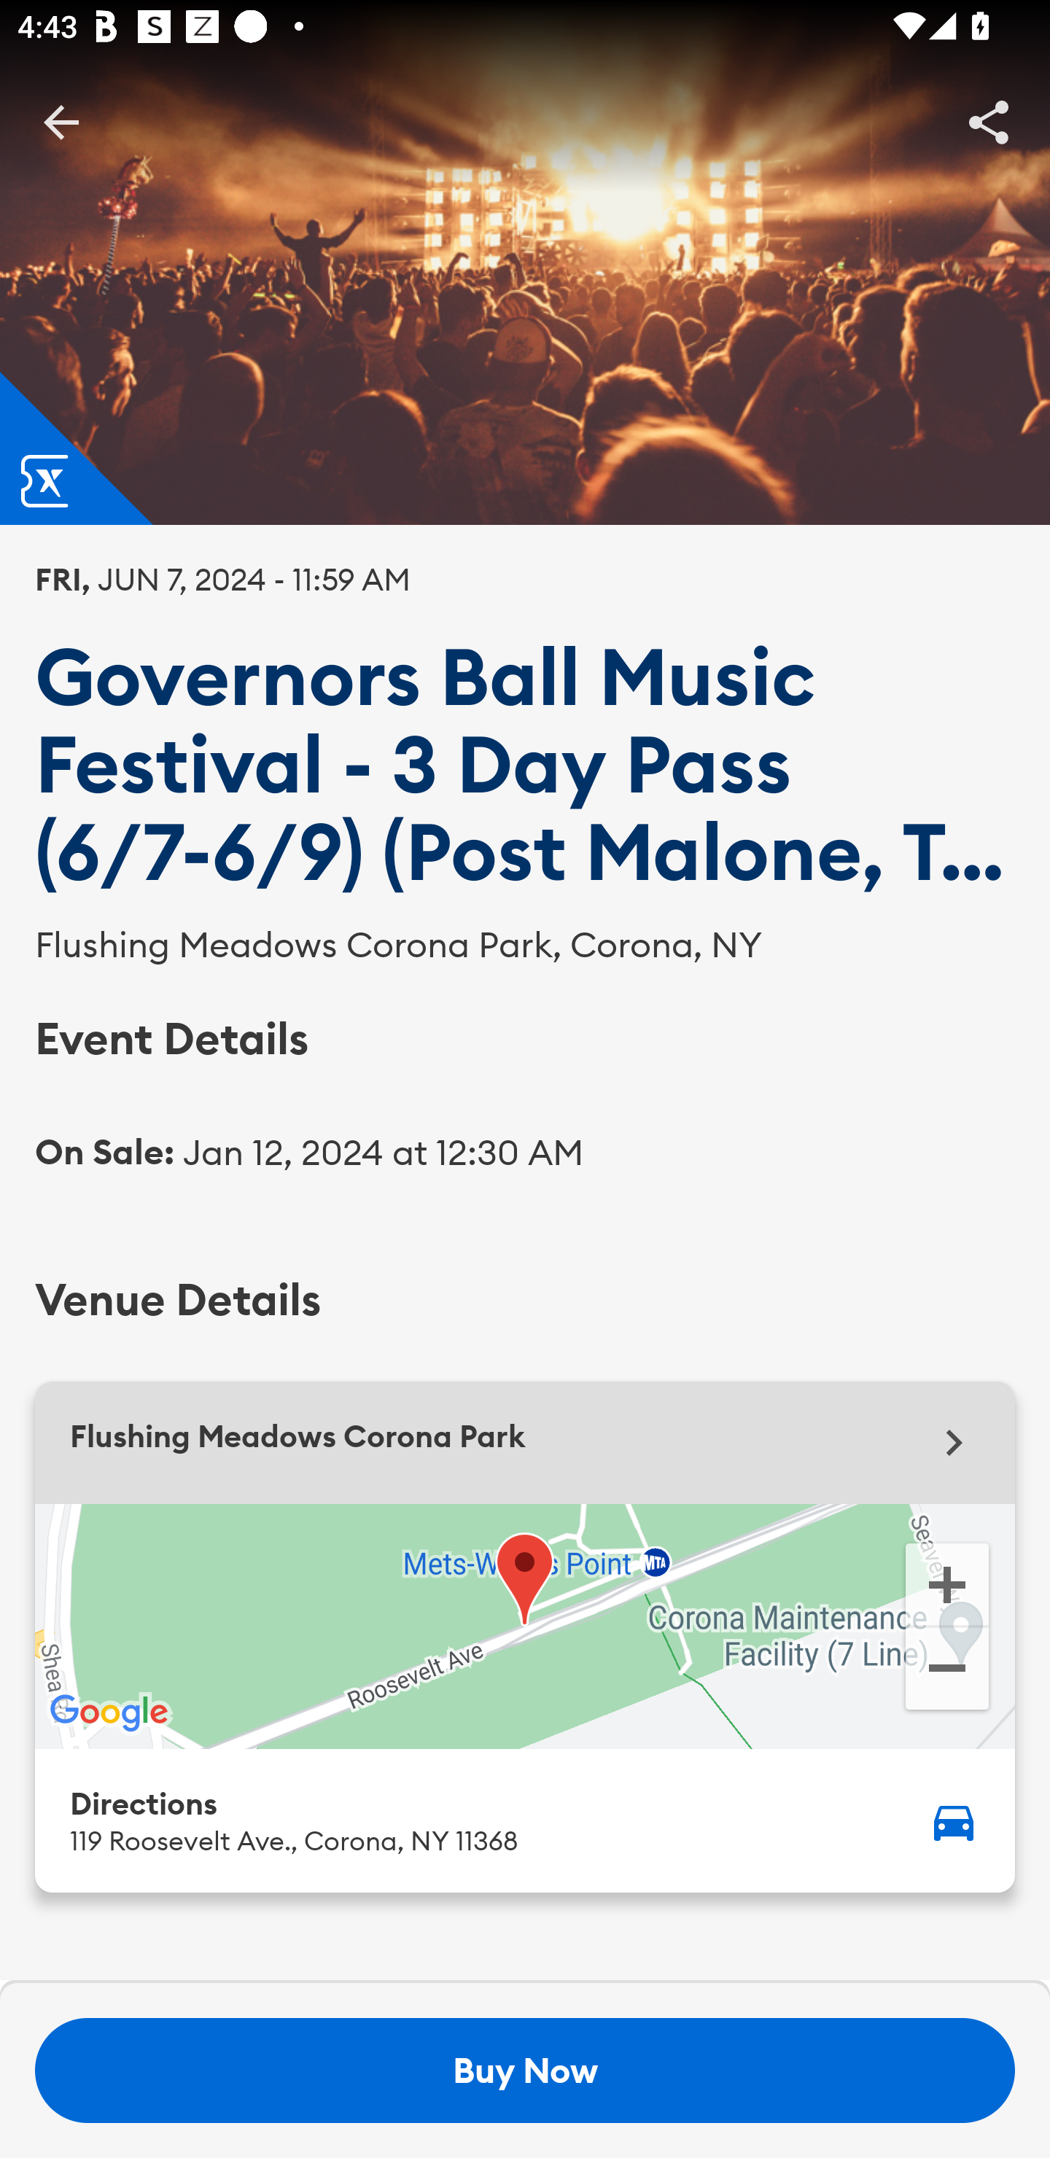  I want to click on Zoom out, so click(946, 1671).